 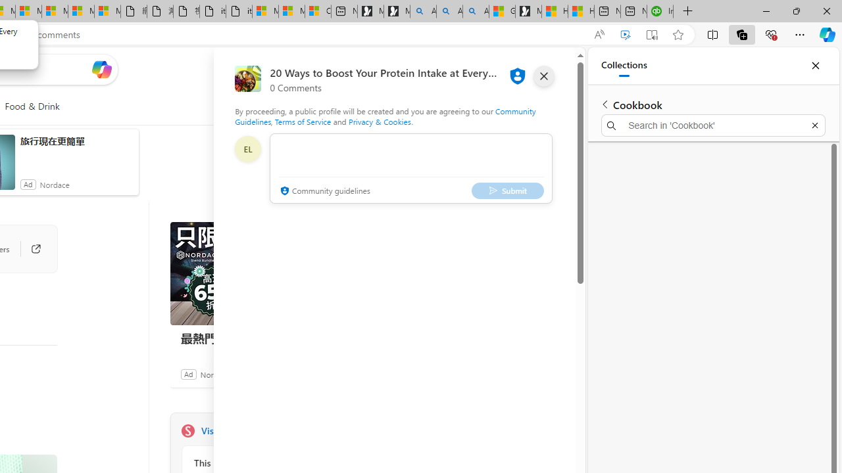 What do you see at coordinates (605, 104) in the screenshot?
I see `Back to list of collections` at bounding box center [605, 104].